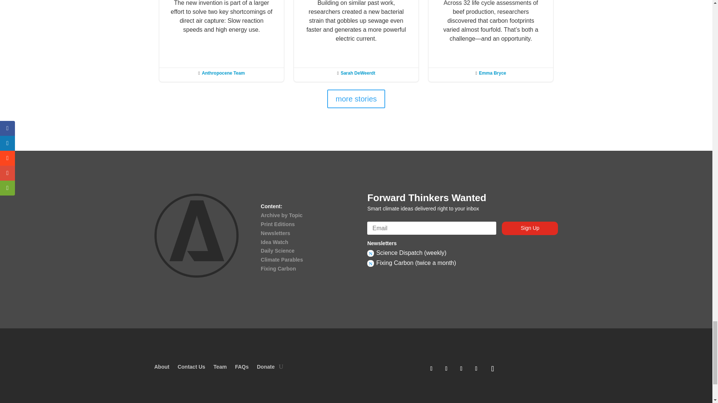 The image size is (718, 403). Describe the element at coordinates (492, 73) in the screenshot. I see `Posts by Emma Bryce` at that location.